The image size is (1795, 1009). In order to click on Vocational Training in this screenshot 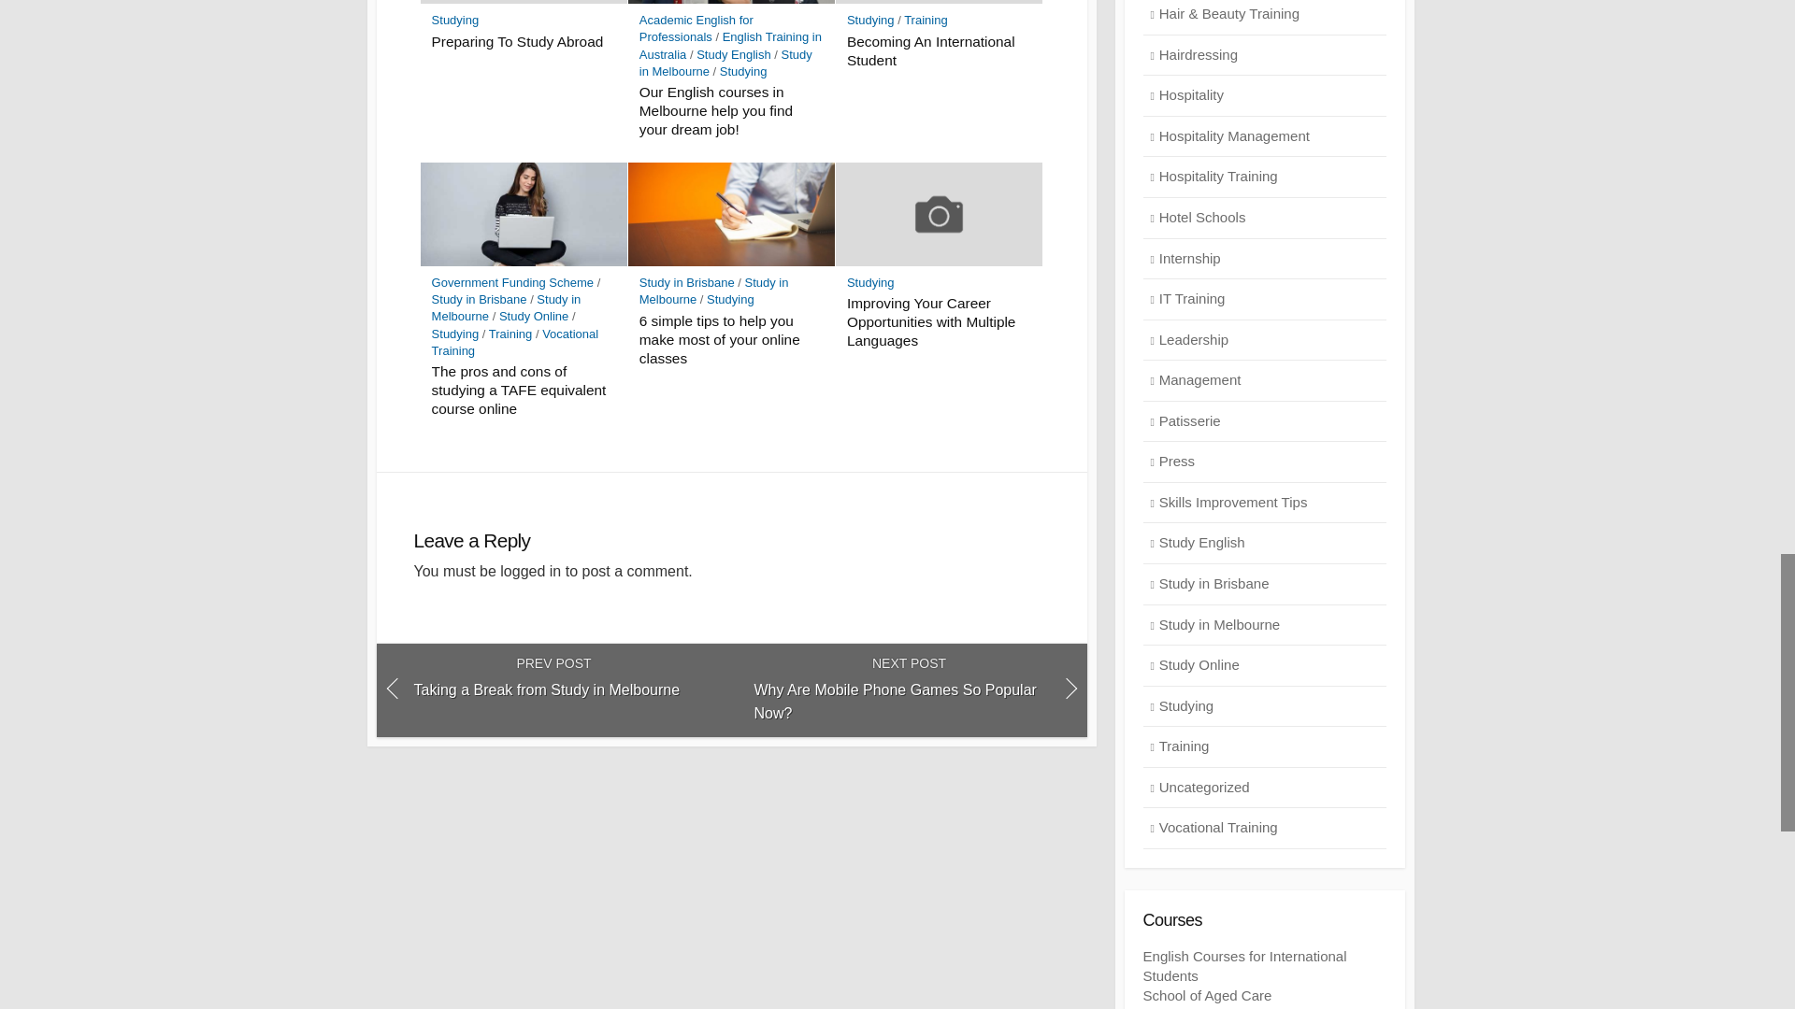, I will do `click(516, 342)`.